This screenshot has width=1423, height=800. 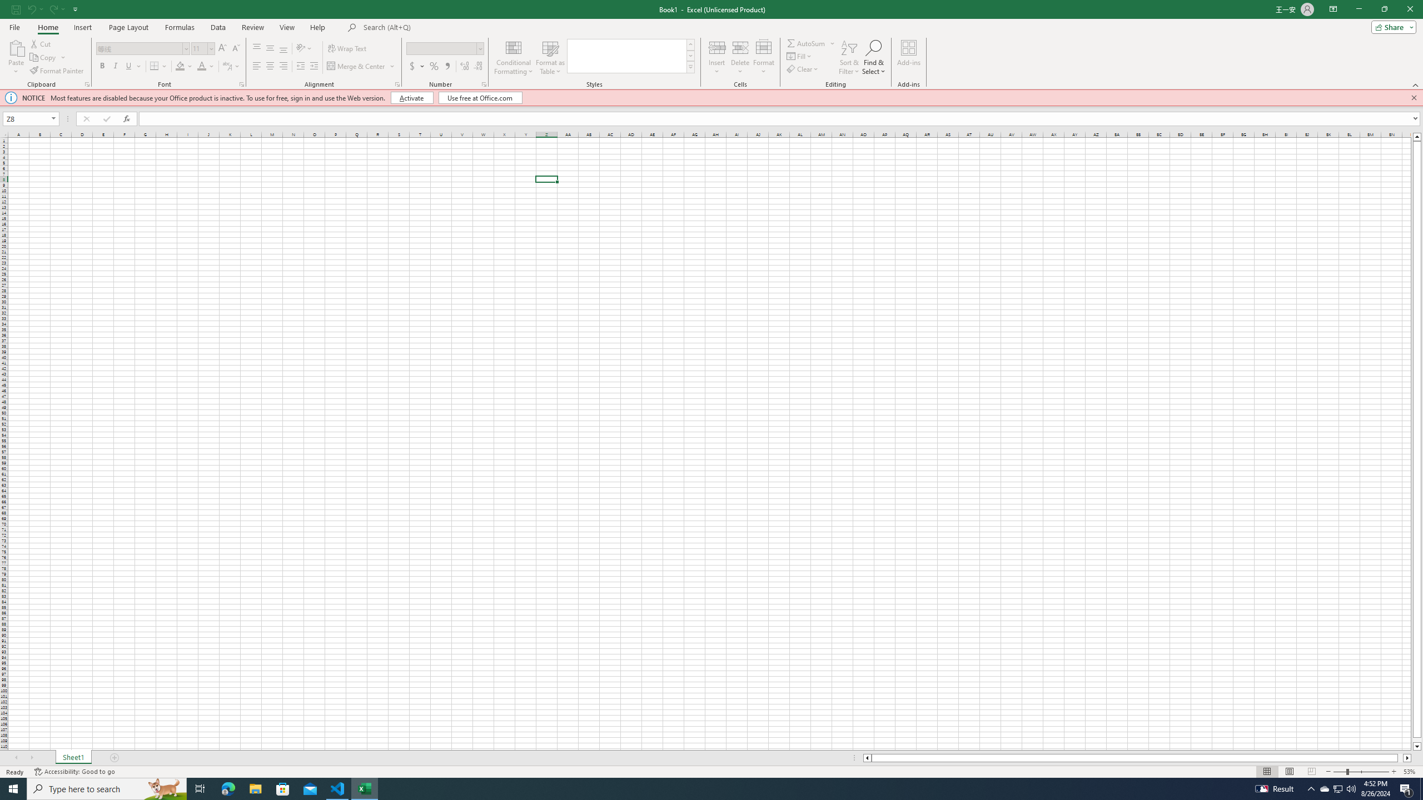 What do you see at coordinates (87, 84) in the screenshot?
I see `Office Clipboard...` at bounding box center [87, 84].